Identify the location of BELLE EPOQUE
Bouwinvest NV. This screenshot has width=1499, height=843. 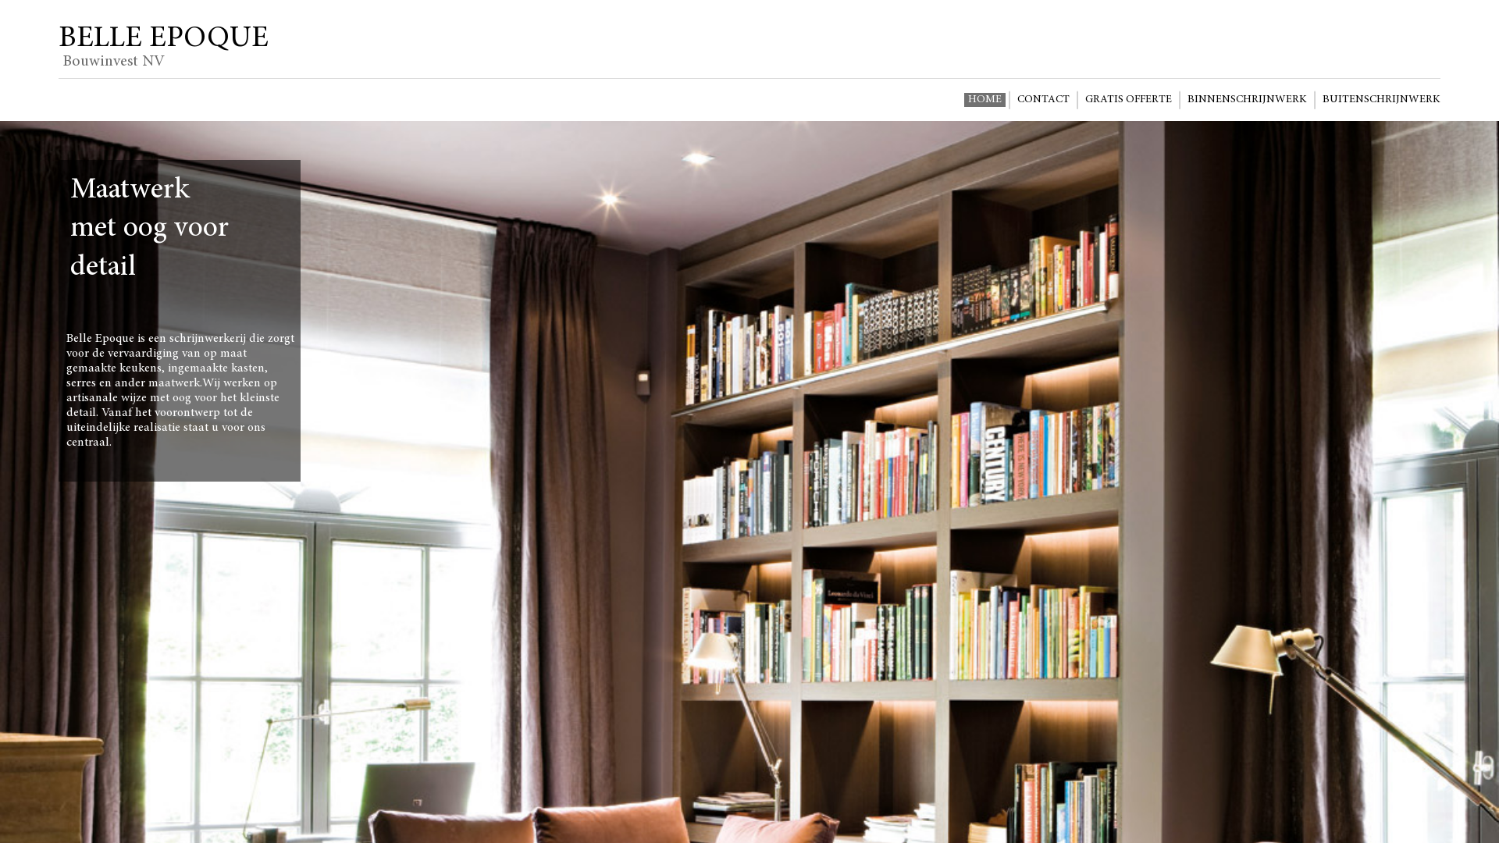
(164, 47).